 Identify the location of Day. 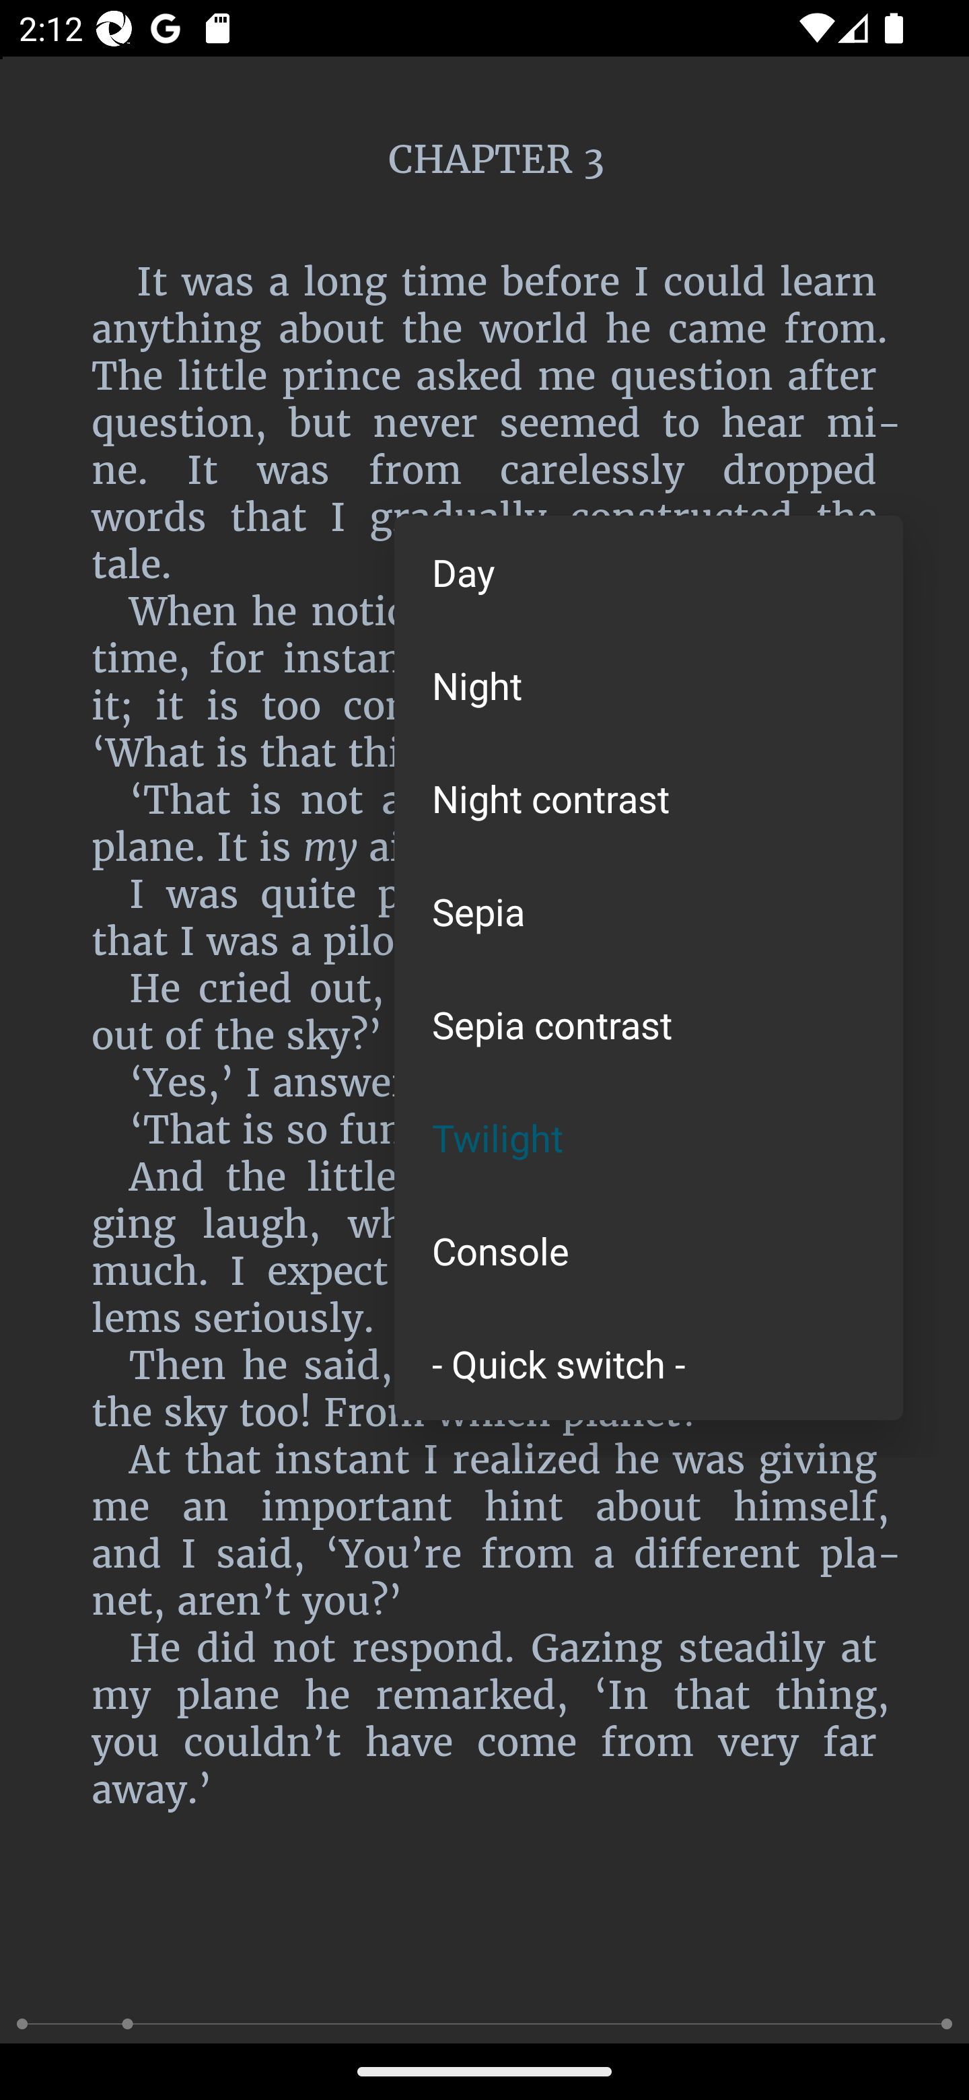
(649, 572).